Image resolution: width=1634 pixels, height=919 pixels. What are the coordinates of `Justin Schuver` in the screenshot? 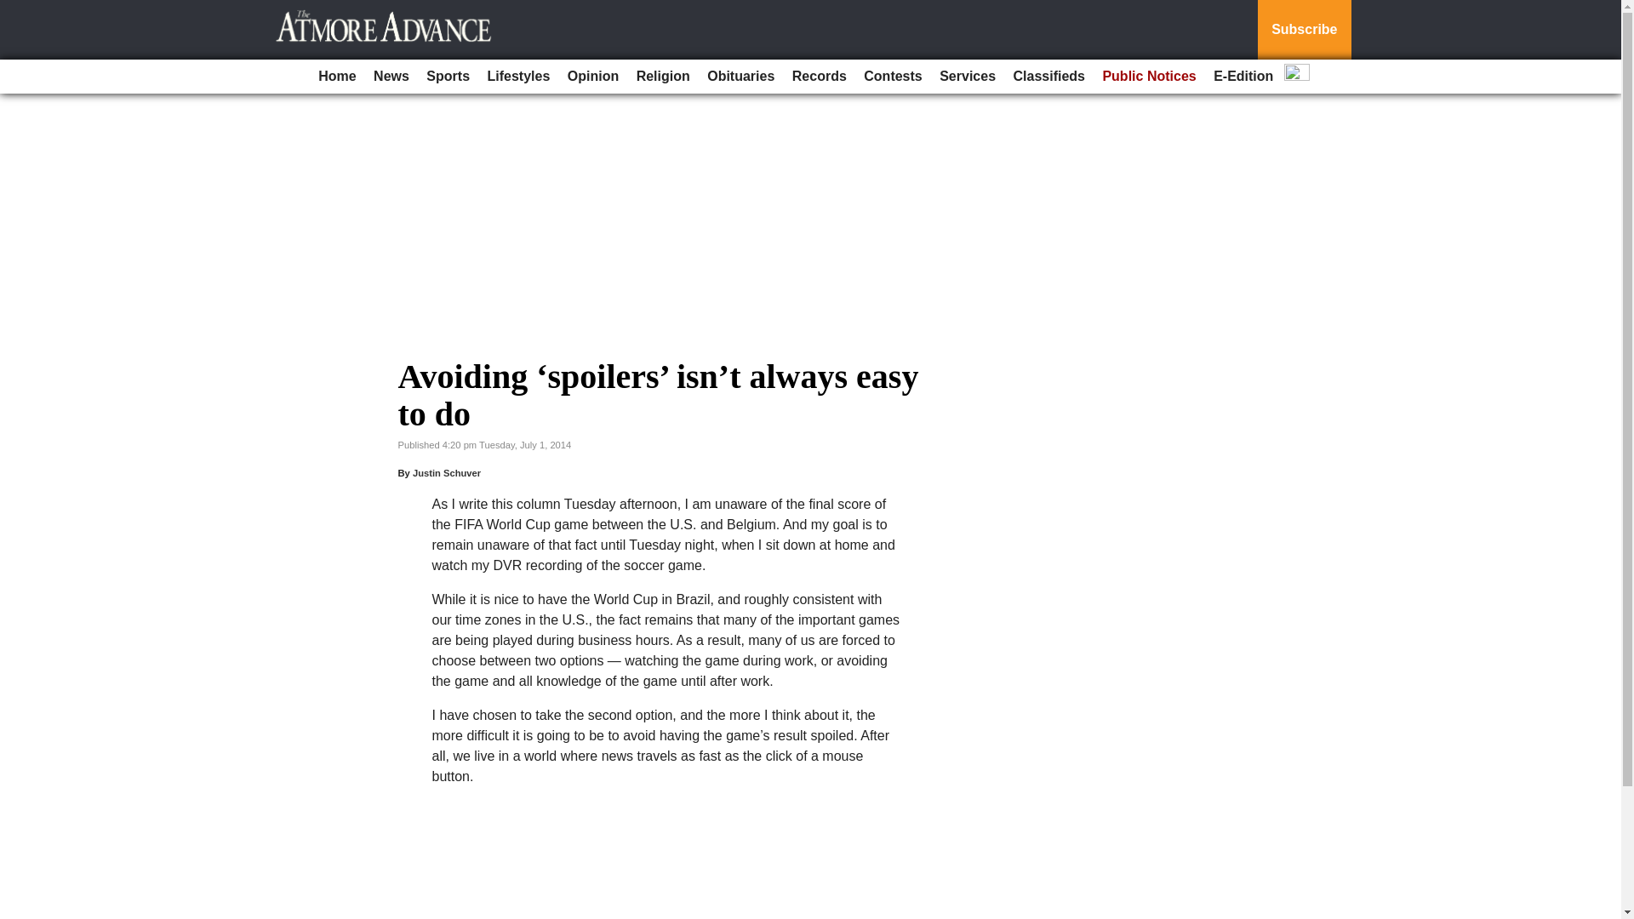 It's located at (446, 472).